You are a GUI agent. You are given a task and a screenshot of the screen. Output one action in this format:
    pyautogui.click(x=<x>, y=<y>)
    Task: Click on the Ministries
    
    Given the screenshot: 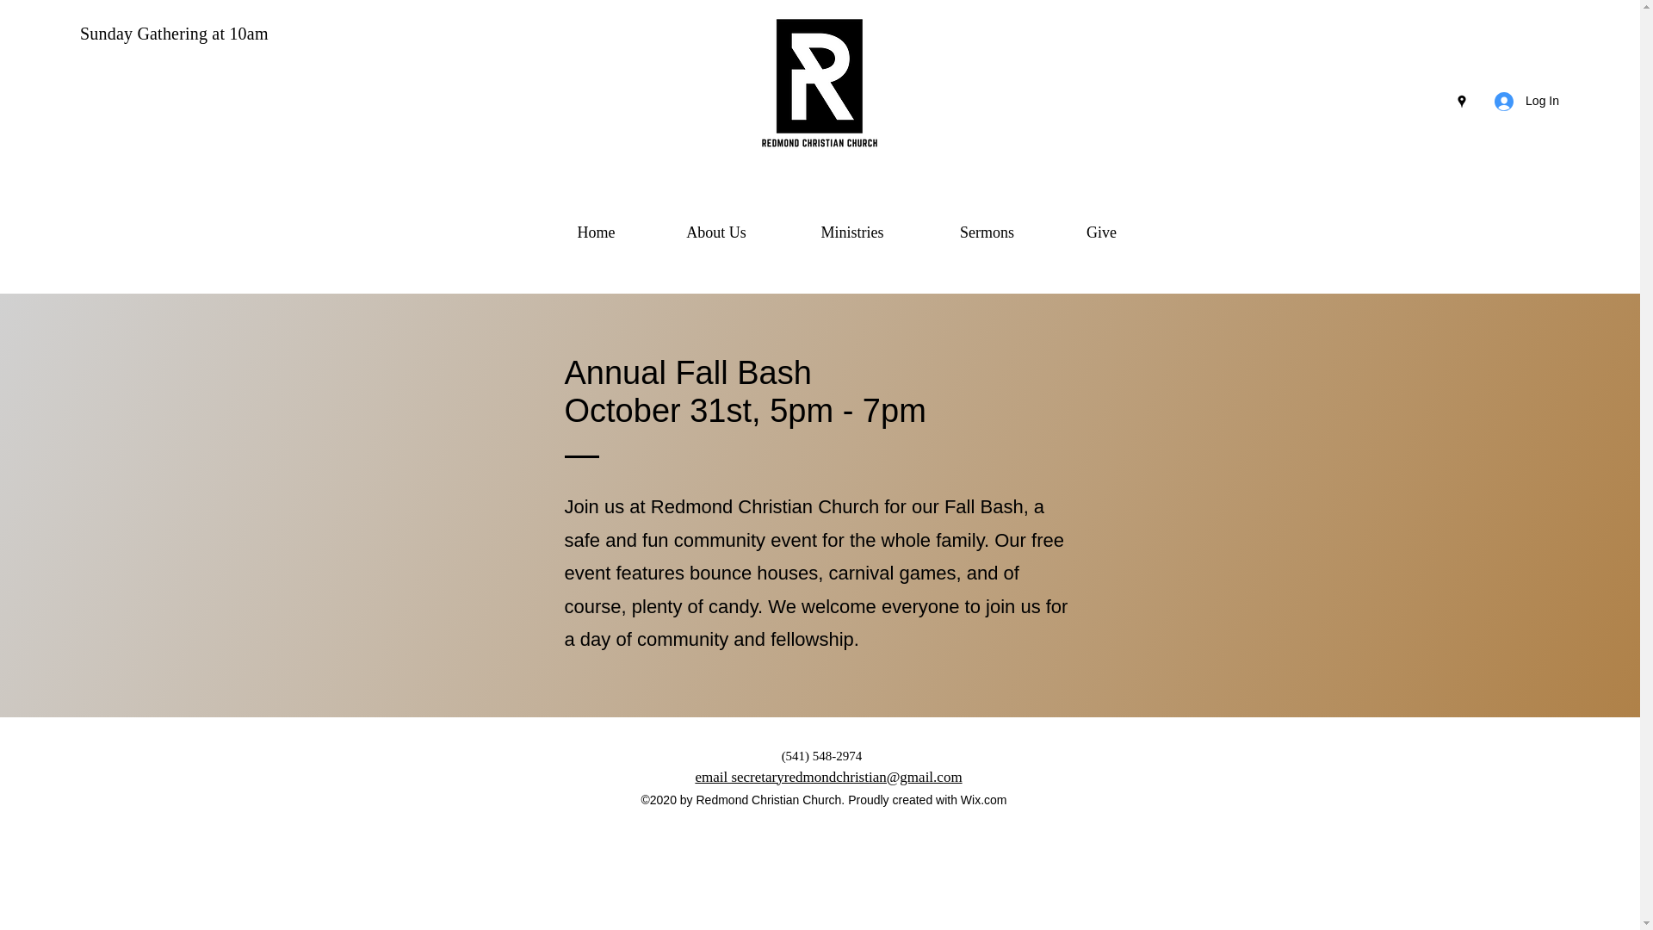 What is the action you would take?
    pyautogui.click(x=852, y=232)
    